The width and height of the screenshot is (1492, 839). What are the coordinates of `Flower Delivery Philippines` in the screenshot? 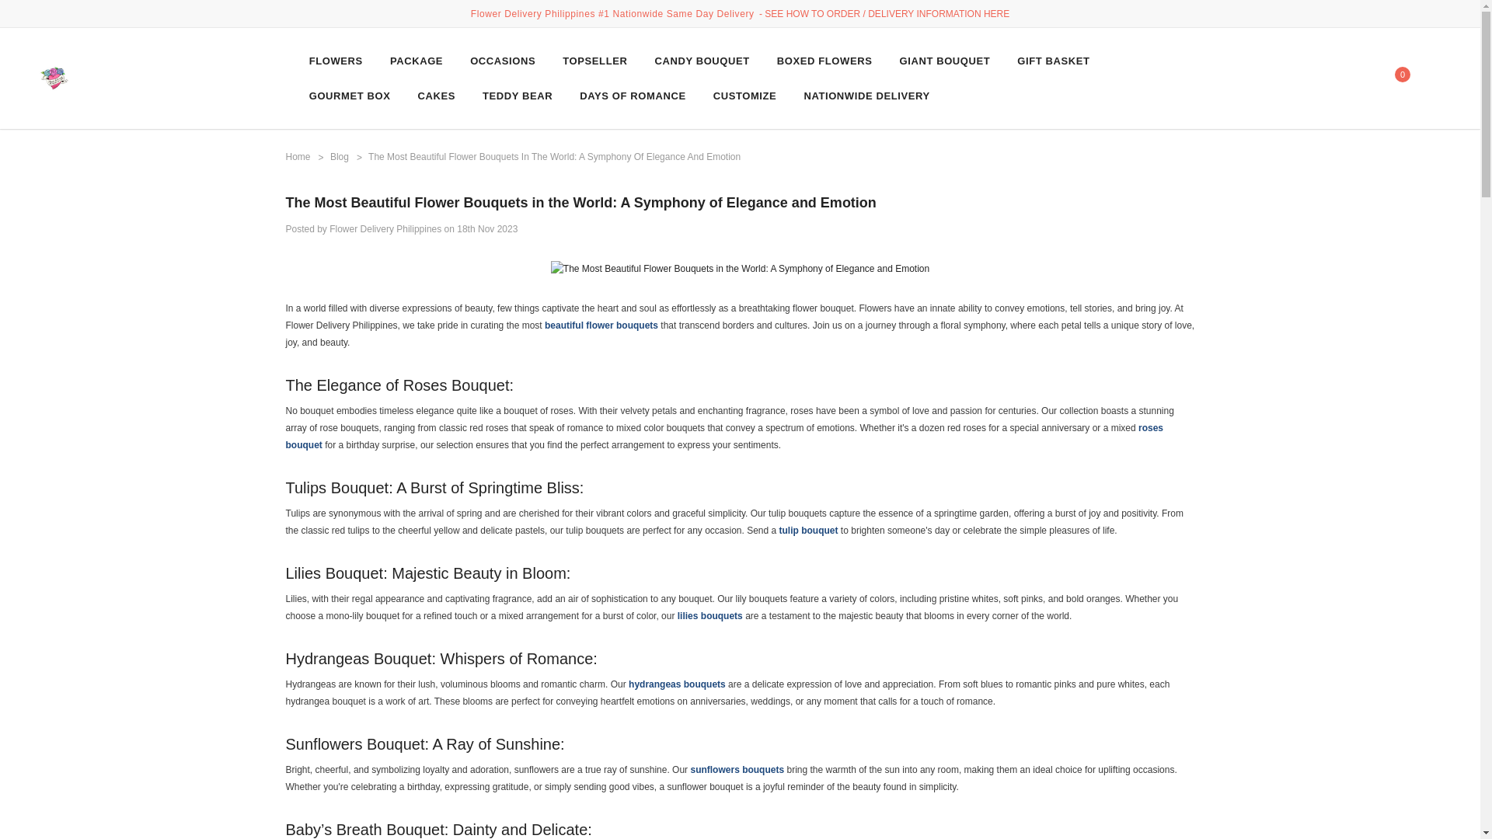 It's located at (54, 78).